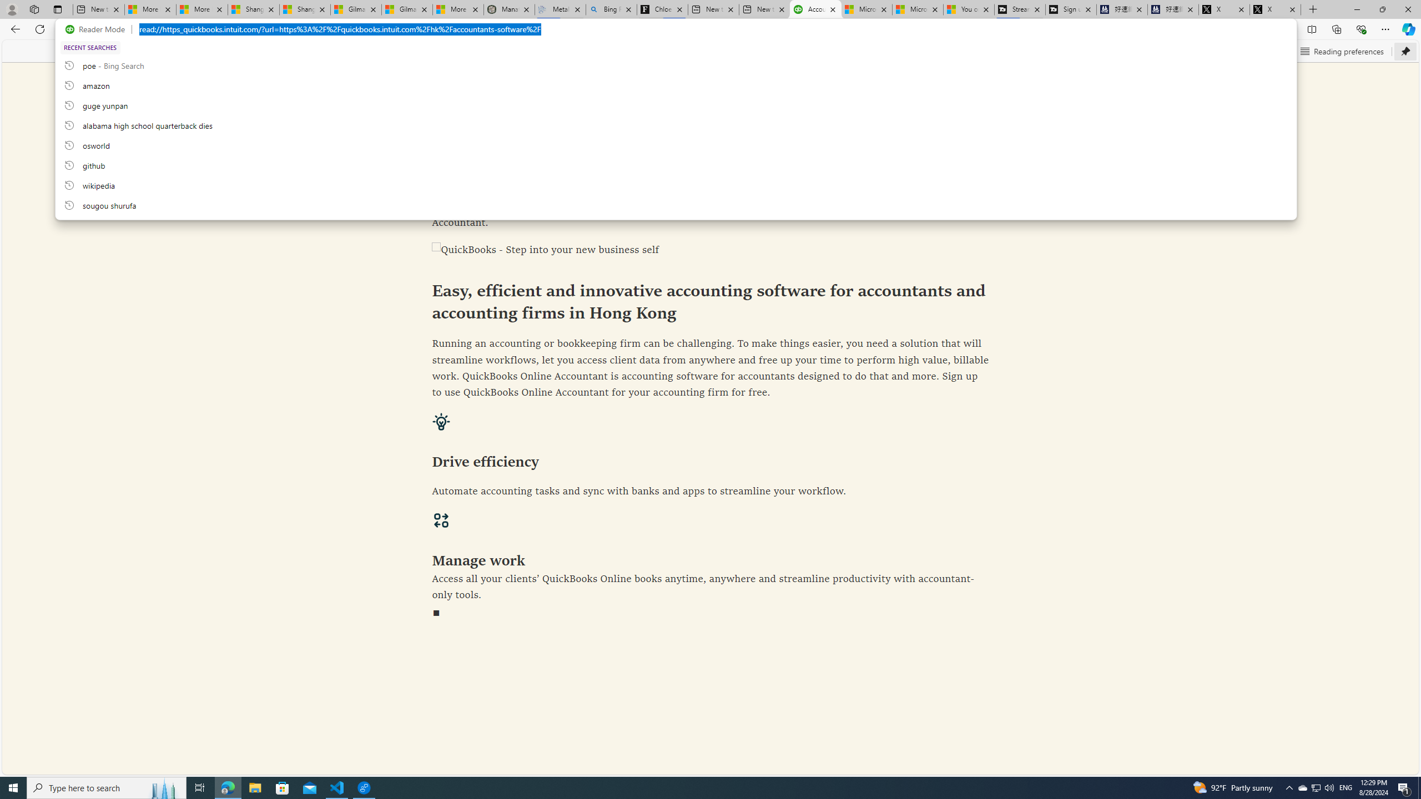  Describe the element at coordinates (663, 9) in the screenshot. I see `Chloe Sorvino` at that location.